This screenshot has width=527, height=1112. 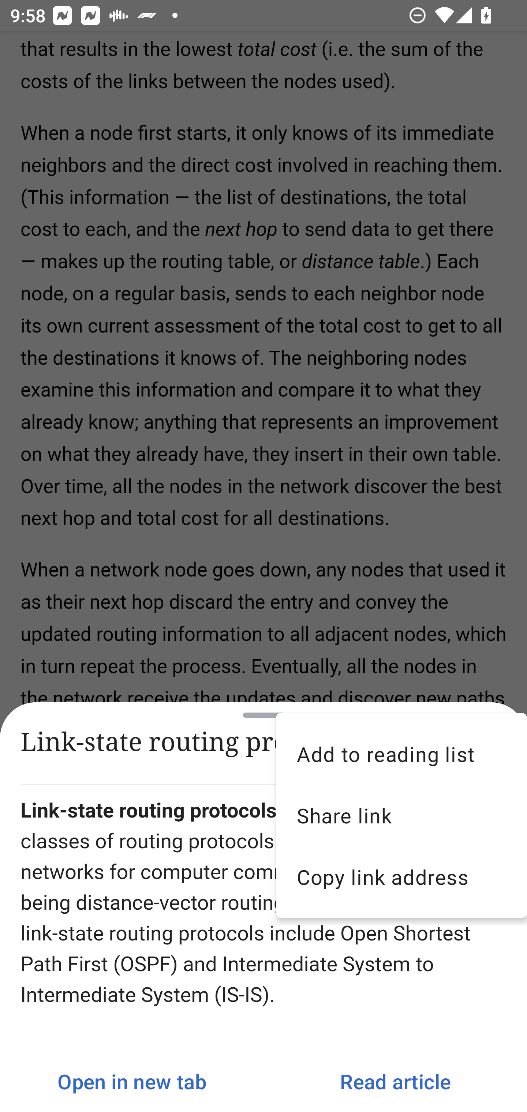 What do you see at coordinates (401, 876) in the screenshot?
I see `Copy link address` at bounding box center [401, 876].